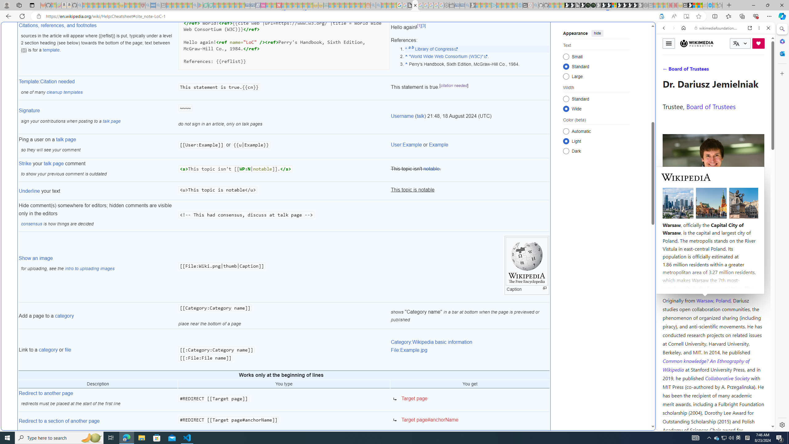  What do you see at coordinates (470, 400) in the screenshot?
I see ` Target page` at bounding box center [470, 400].